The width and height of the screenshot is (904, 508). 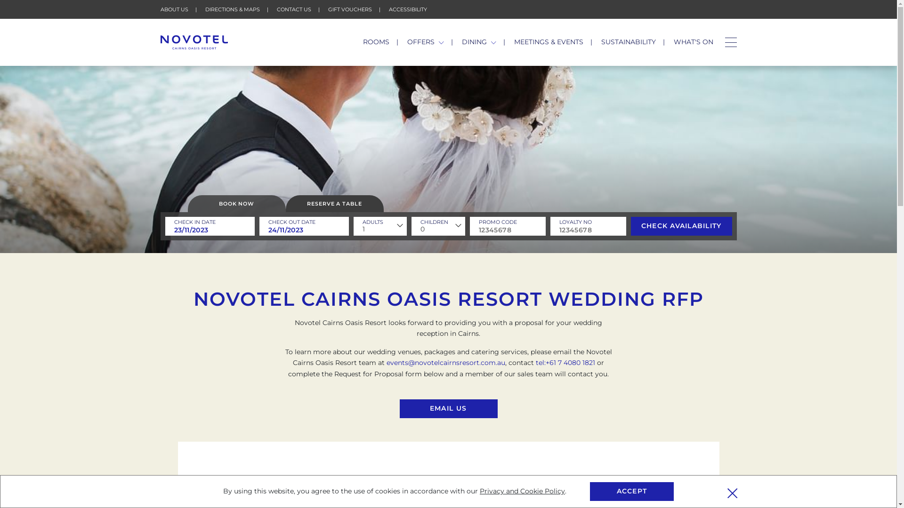 What do you see at coordinates (376, 42) in the screenshot?
I see `ROOMS` at bounding box center [376, 42].